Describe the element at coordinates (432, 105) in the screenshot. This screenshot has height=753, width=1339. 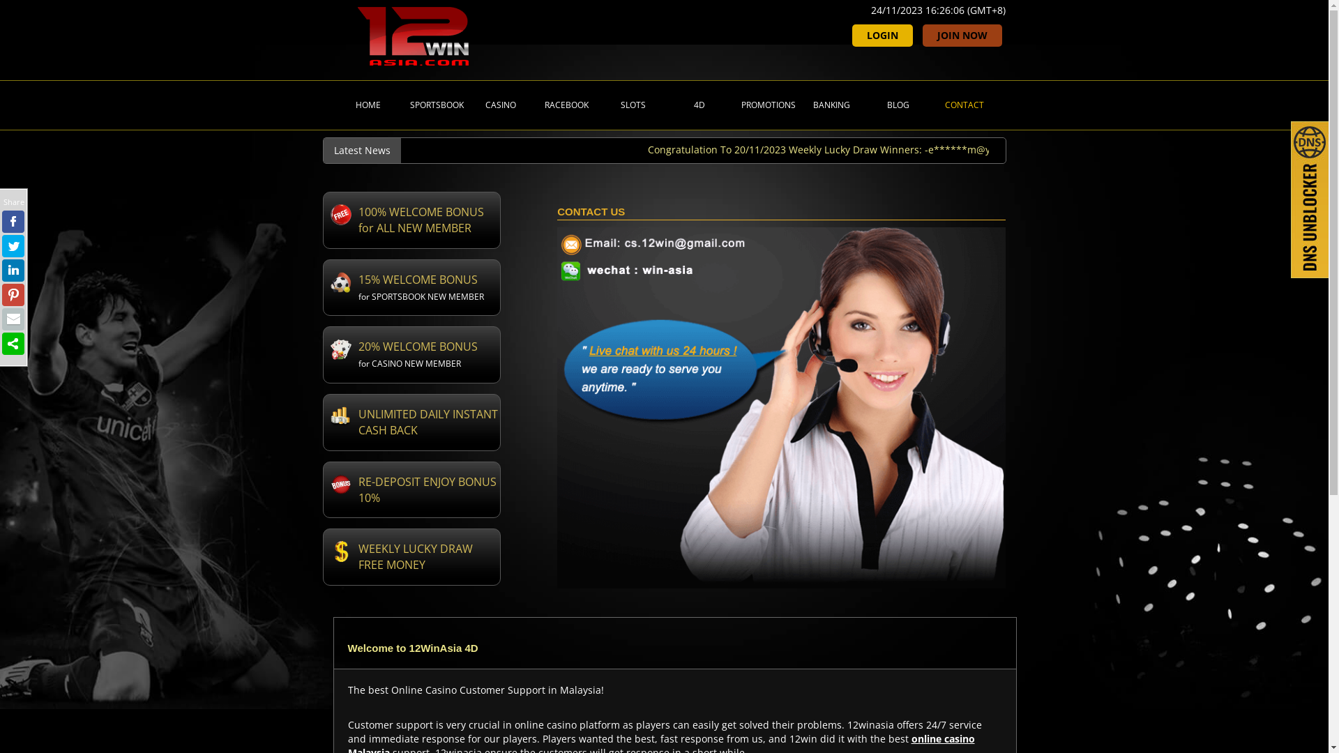
I see `SPORTSBOOK` at that location.